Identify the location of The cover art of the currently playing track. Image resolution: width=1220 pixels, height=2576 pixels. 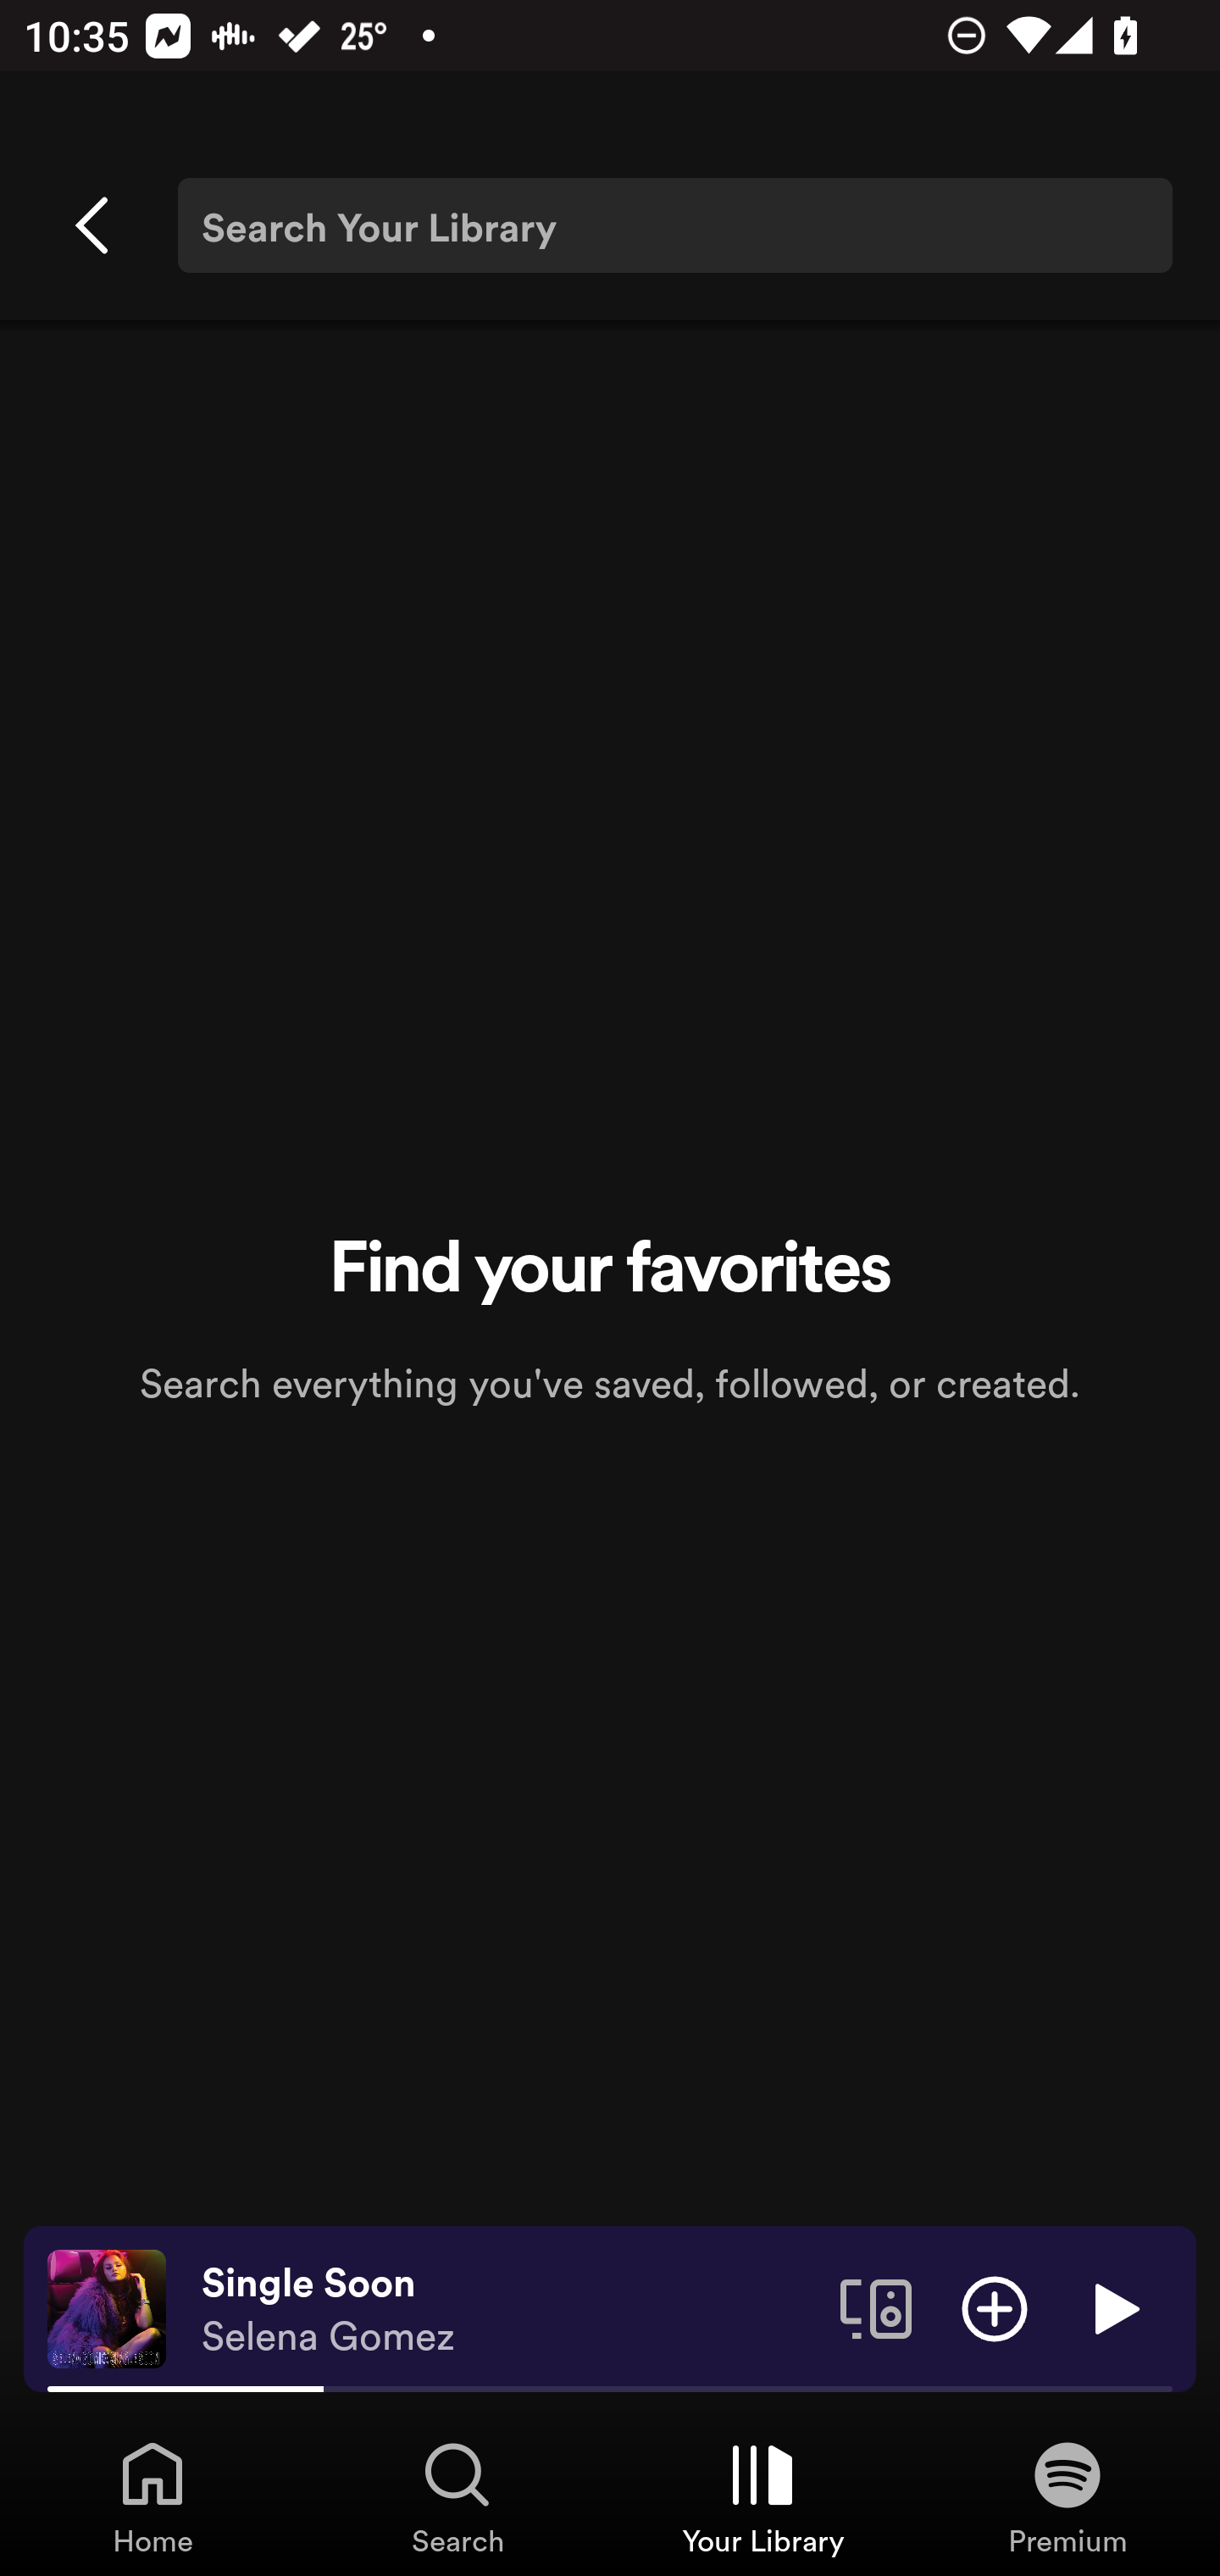
(107, 2307).